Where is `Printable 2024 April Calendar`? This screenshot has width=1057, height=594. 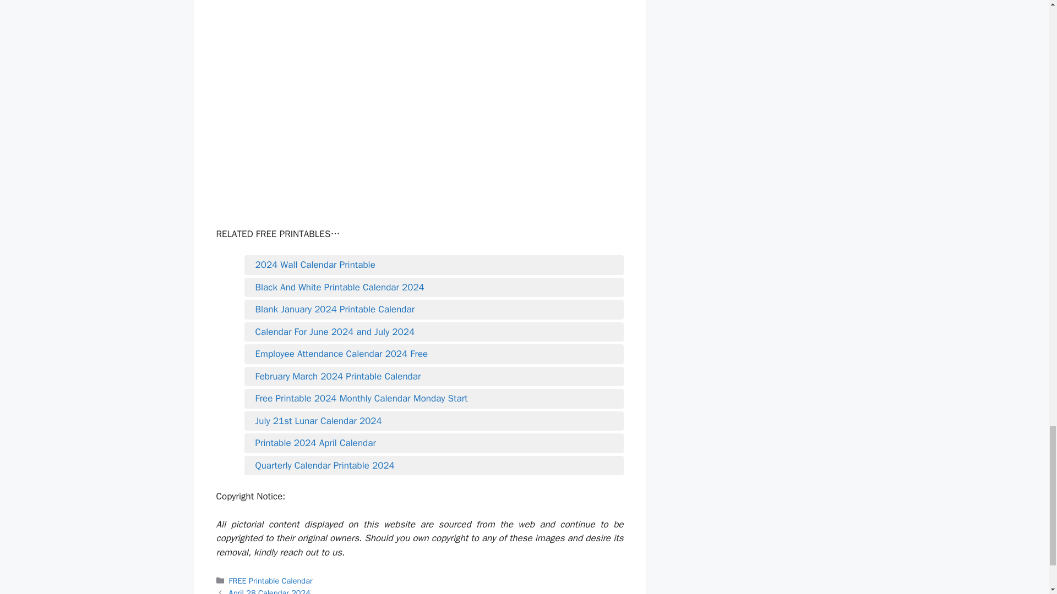 Printable 2024 April Calendar is located at coordinates (434, 443).